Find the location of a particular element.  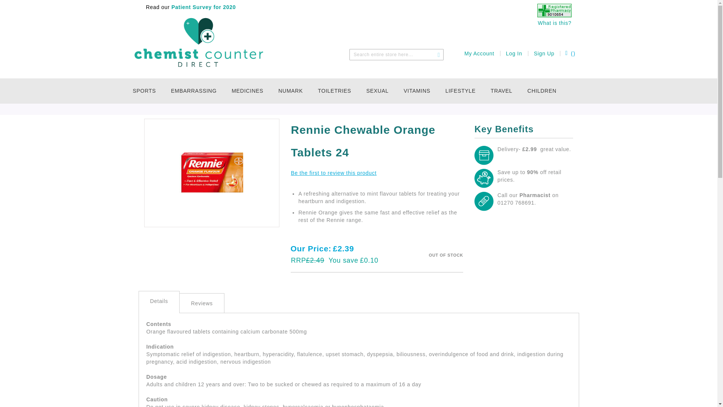

Log In is located at coordinates (514, 54).